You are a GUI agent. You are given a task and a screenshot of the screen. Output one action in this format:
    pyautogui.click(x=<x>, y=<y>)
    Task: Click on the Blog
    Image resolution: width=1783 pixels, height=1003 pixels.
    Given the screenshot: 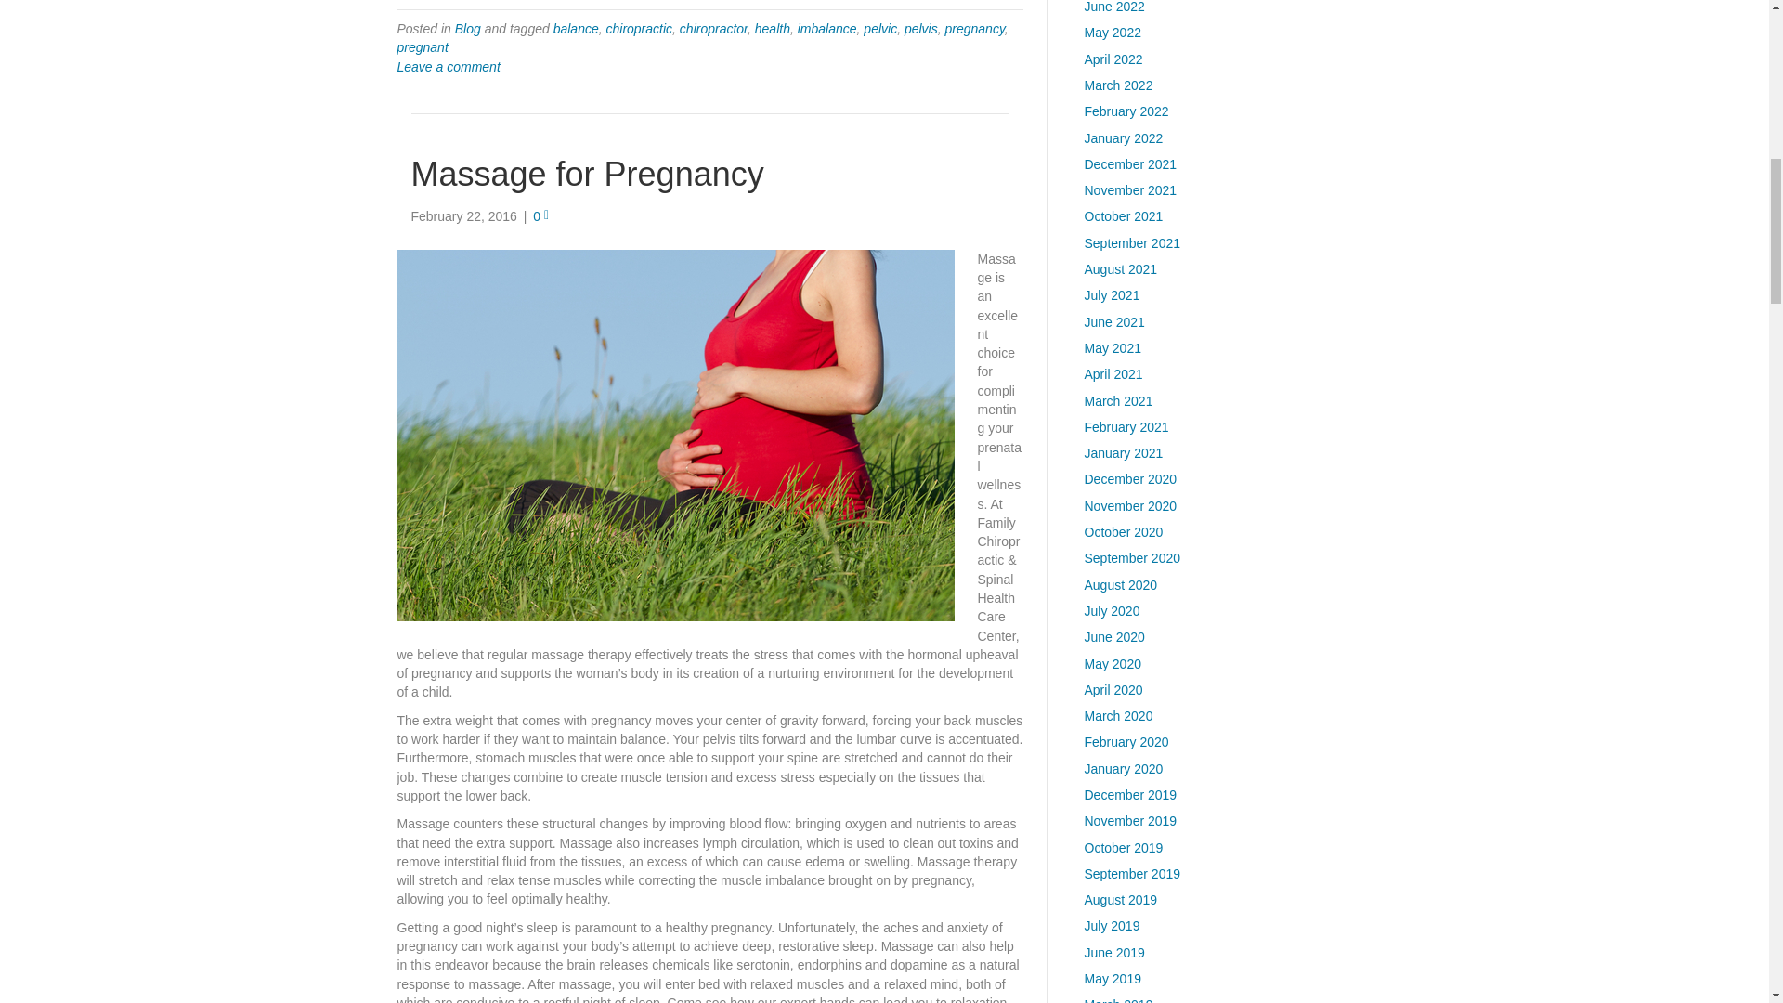 What is the action you would take?
    pyautogui.click(x=468, y=28)
    